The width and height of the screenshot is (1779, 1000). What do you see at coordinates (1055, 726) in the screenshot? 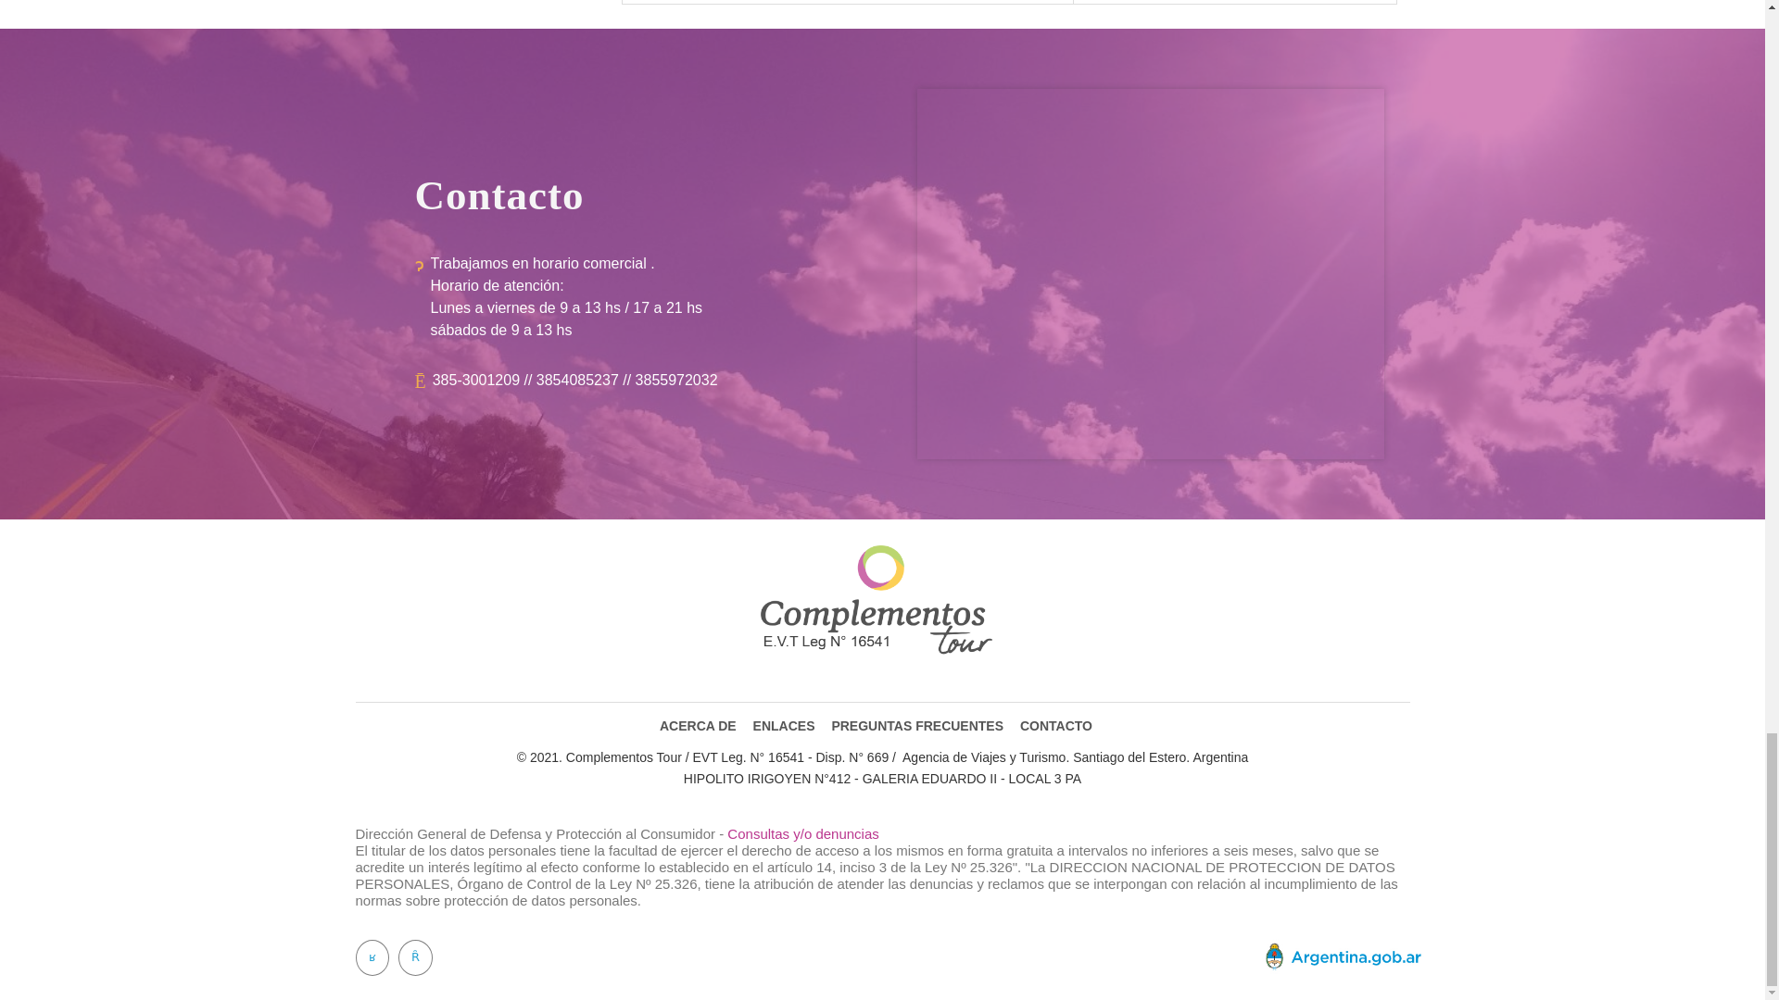
I see `CONTACTO` at bounding box center [1055, 726].